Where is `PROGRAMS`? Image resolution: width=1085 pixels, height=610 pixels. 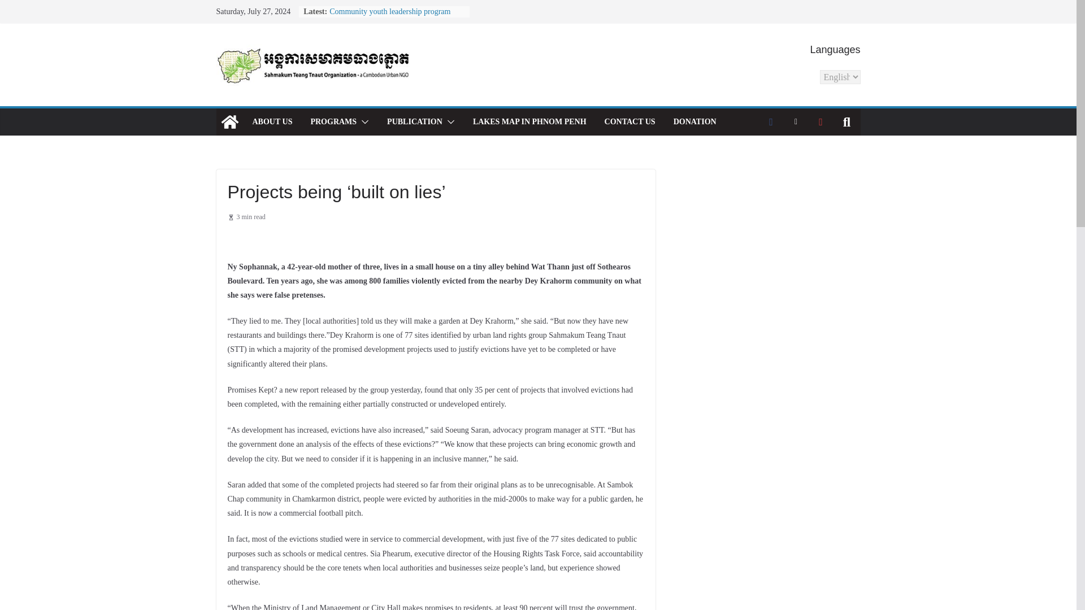
PROGRAMS is located at coordinates (333, 122).